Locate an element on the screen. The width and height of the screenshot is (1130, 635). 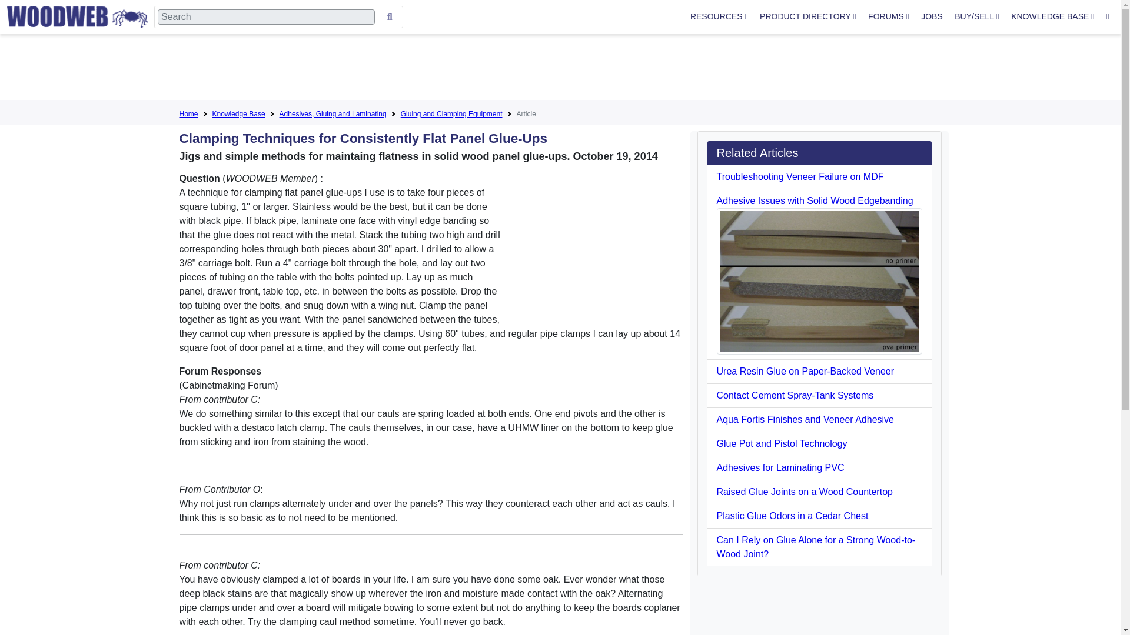
PRODUCT DIRECTORY is located at coordinates (807, 16).